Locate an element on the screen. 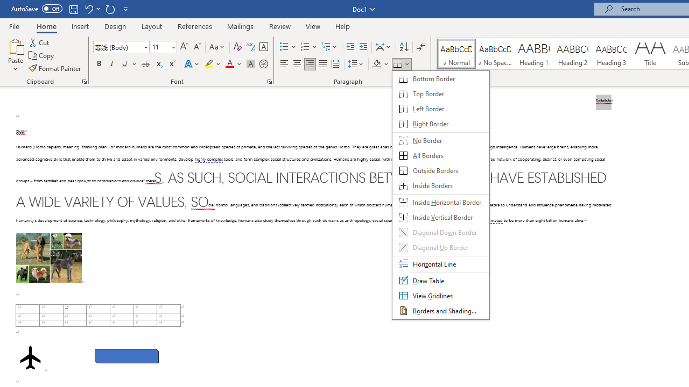  Distributed is located at coordinates (336, 64).